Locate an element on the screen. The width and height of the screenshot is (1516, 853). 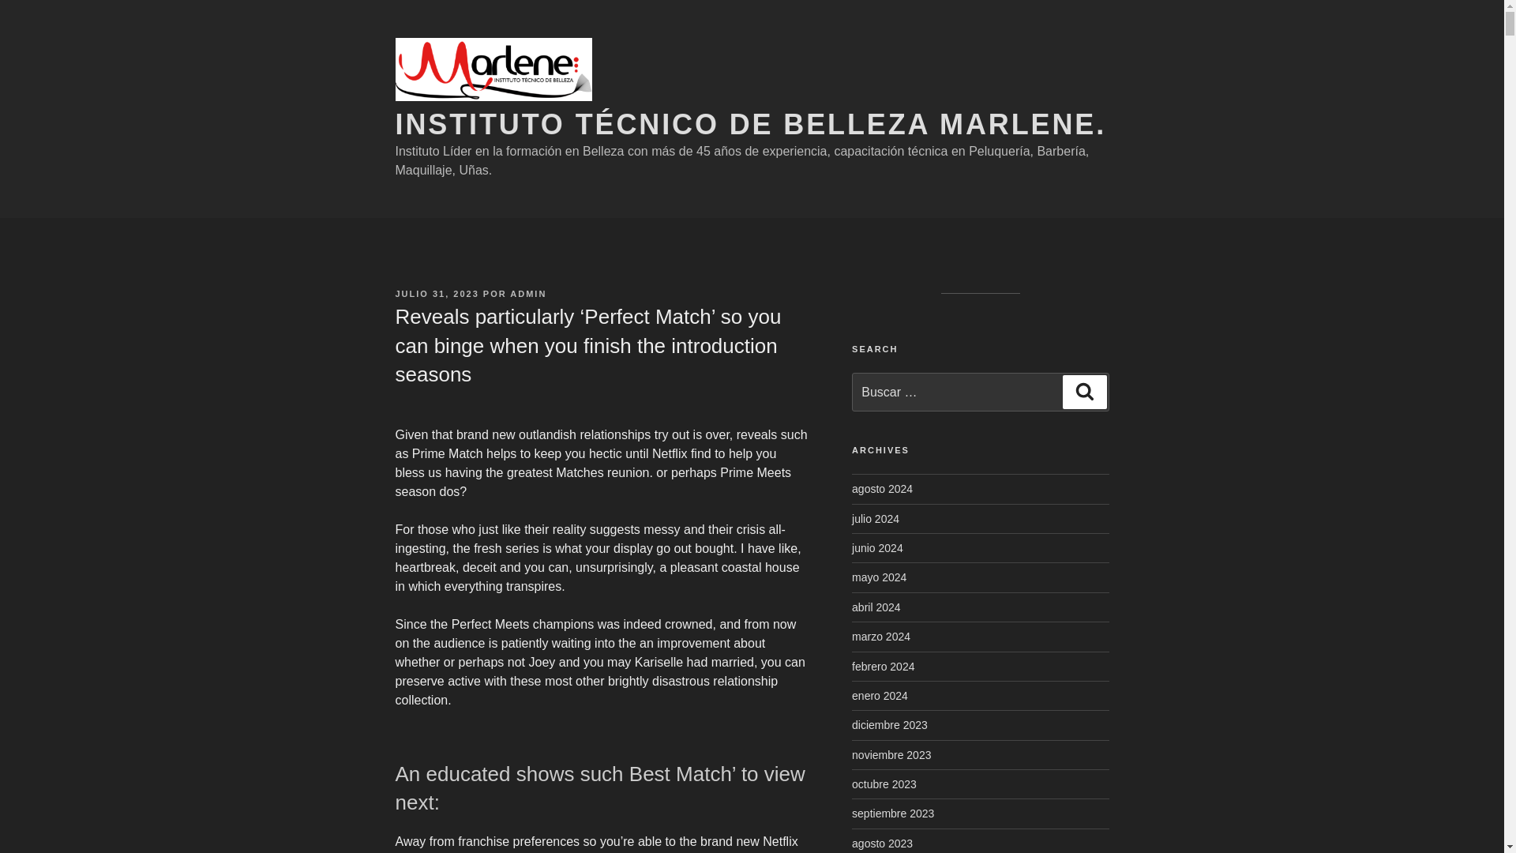
Buscar is located at coordinates (1084, 392).